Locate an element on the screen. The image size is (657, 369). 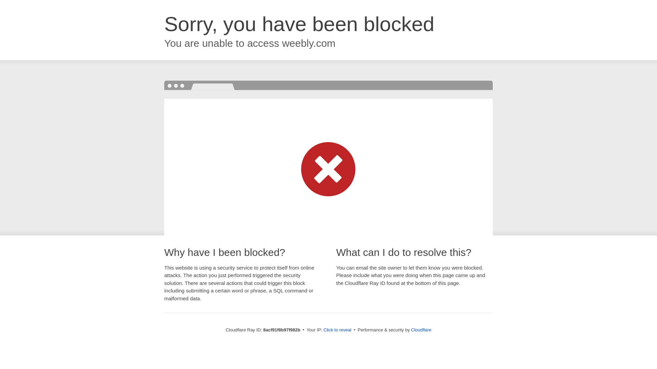
Cloudflare is located at coordinates (421, 330).